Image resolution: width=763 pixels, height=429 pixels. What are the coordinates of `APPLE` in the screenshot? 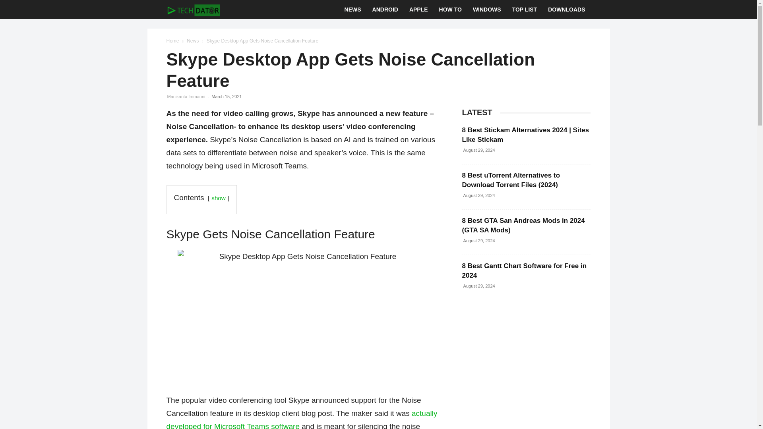 It's located at (418, 10).